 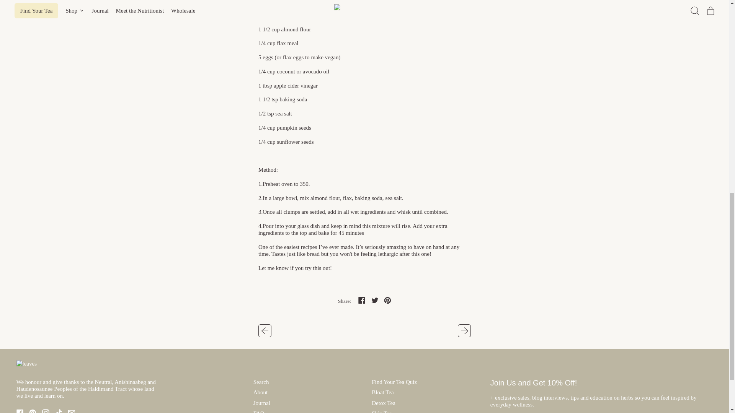 I want to click on Email, so click(x=72, y=412).